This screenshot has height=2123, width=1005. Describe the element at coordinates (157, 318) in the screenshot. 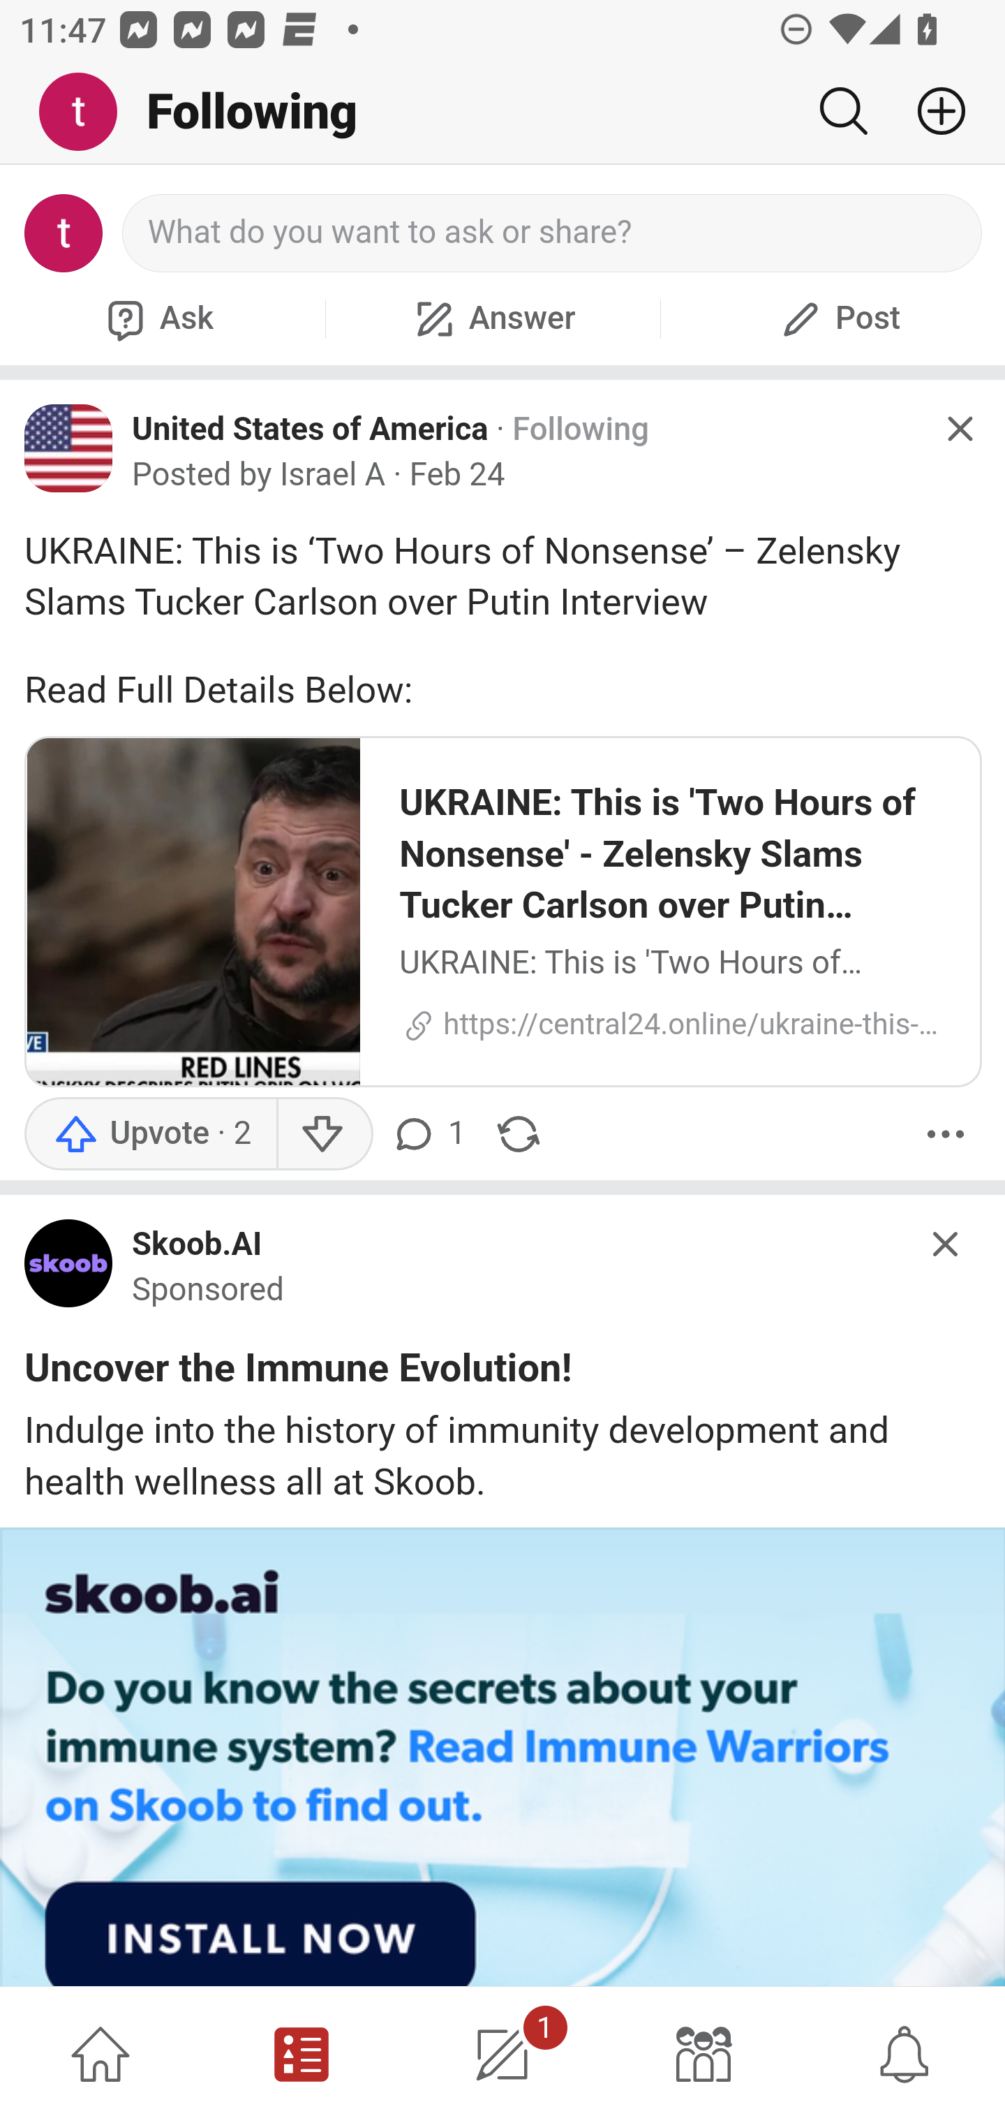

I see `Ask` at that location.